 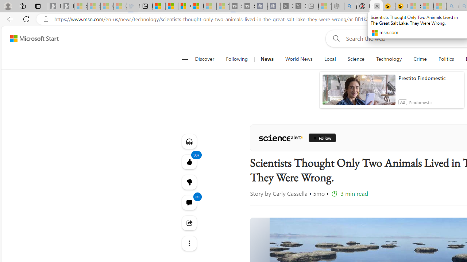 What do you see at coordinates (67, 7) in the screenshot?
I see `Newsletter Sign Up - Sleeping` at bounding box center [67, 7].